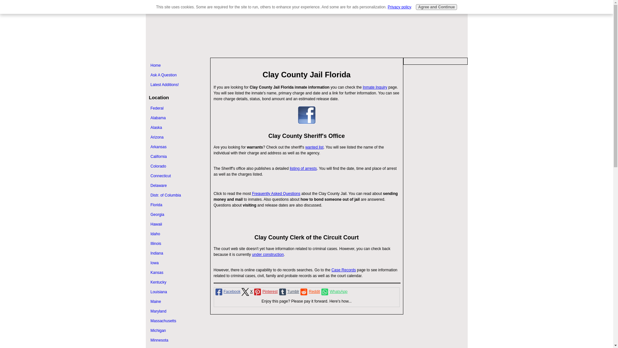  What do you see at coordinates (178, 166) in the screenshot?
I see `Colorado` at bounding box center [178, 166].